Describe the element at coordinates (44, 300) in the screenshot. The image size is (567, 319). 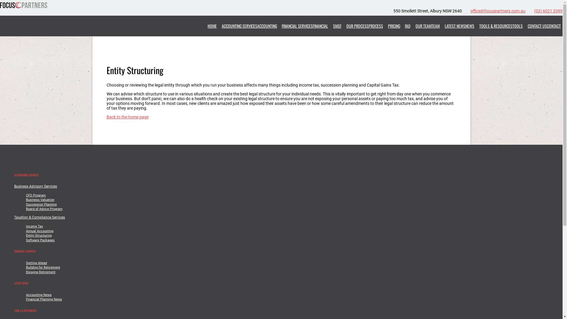
I see `Financial Planning News` at that location.